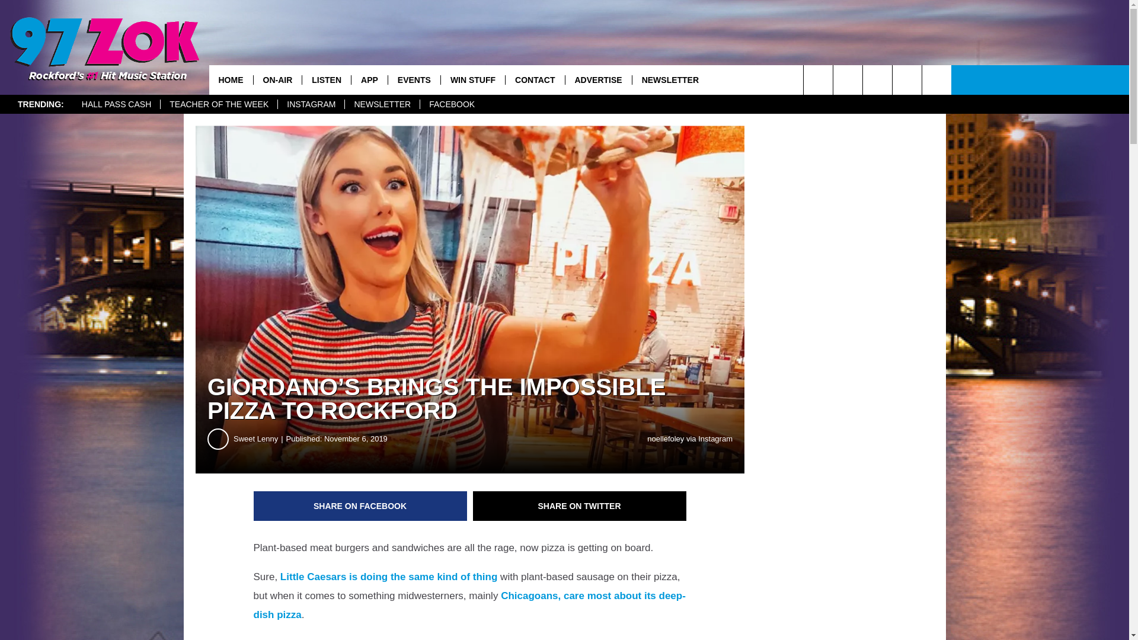  What do you see at coordinates (535, 79) in the screenshot?
I see `CONTACT` at bounding box center [535, 79].